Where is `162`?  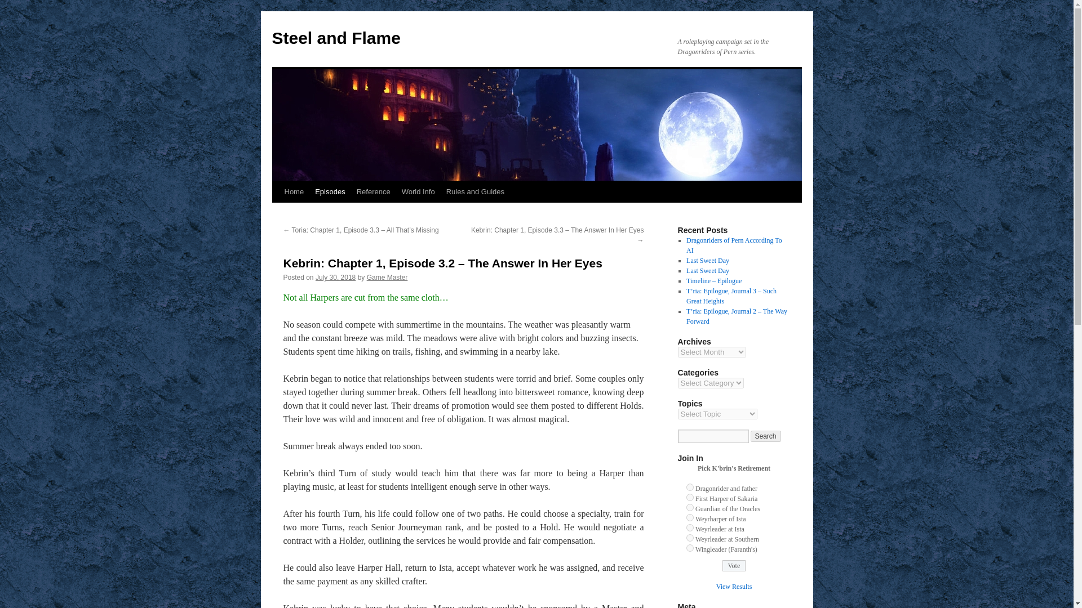
162 is located at coordinates (690, 497).